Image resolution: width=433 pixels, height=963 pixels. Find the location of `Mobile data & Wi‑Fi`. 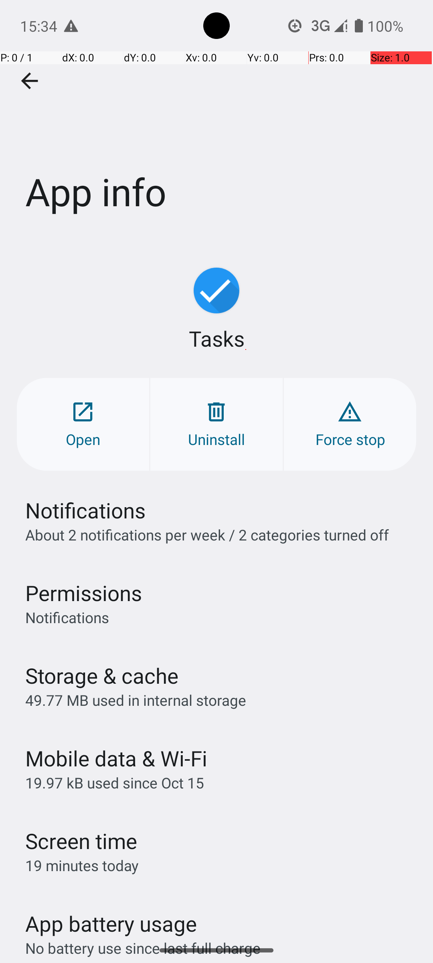

Mobile data & Wi‑Fi is located at coordinates (116, 758).